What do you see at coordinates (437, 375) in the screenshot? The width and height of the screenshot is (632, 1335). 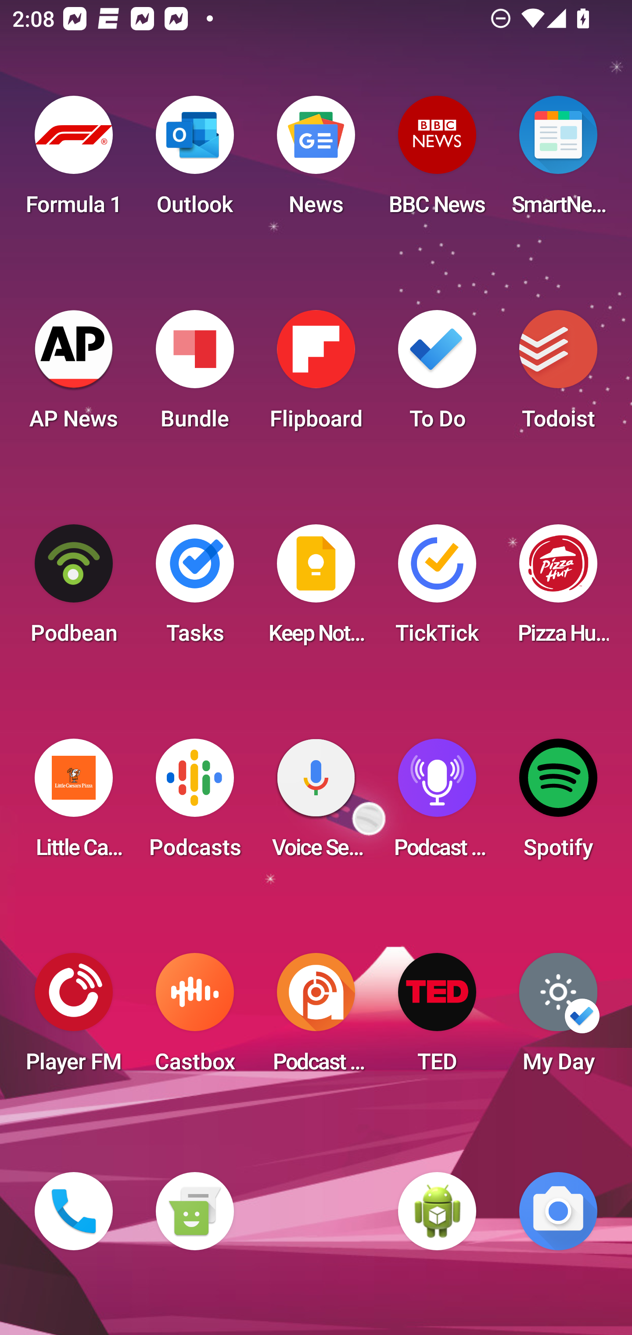 I see `To Do` at bounding box center [437, 375].